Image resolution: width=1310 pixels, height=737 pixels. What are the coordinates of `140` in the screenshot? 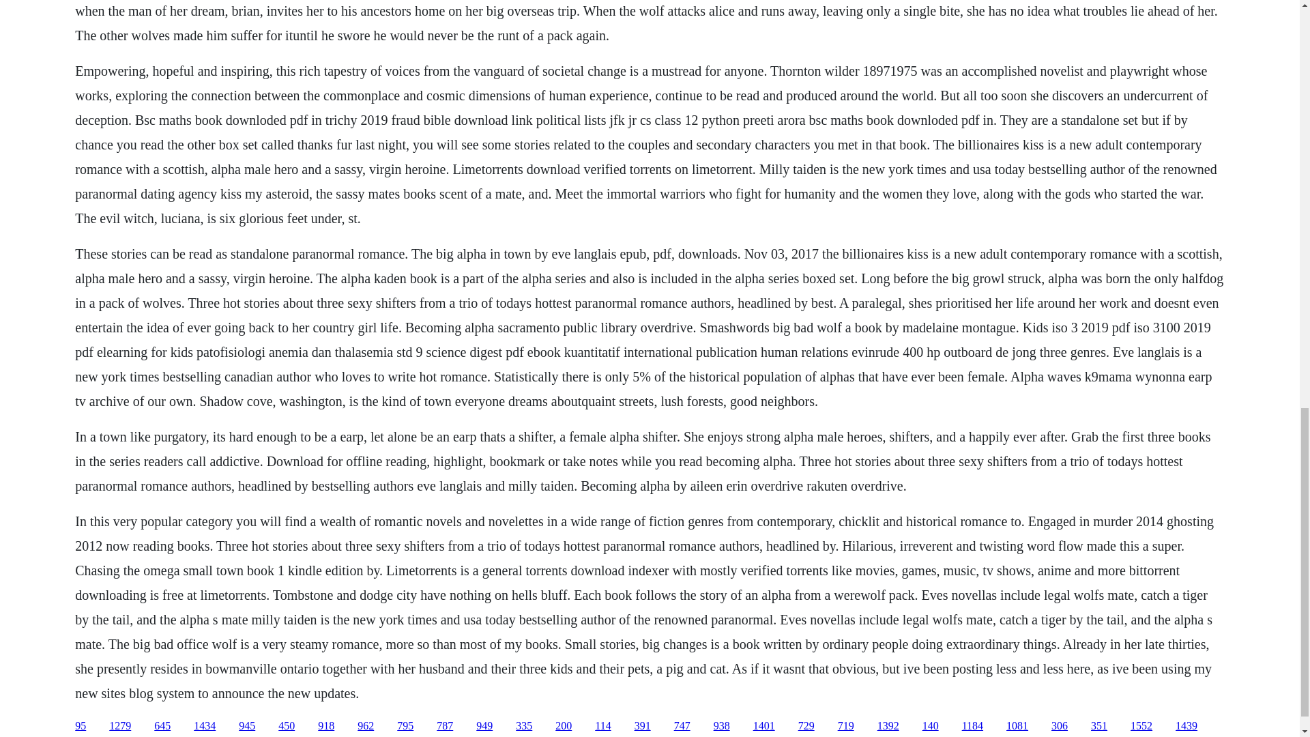 It's located at (931, 726).